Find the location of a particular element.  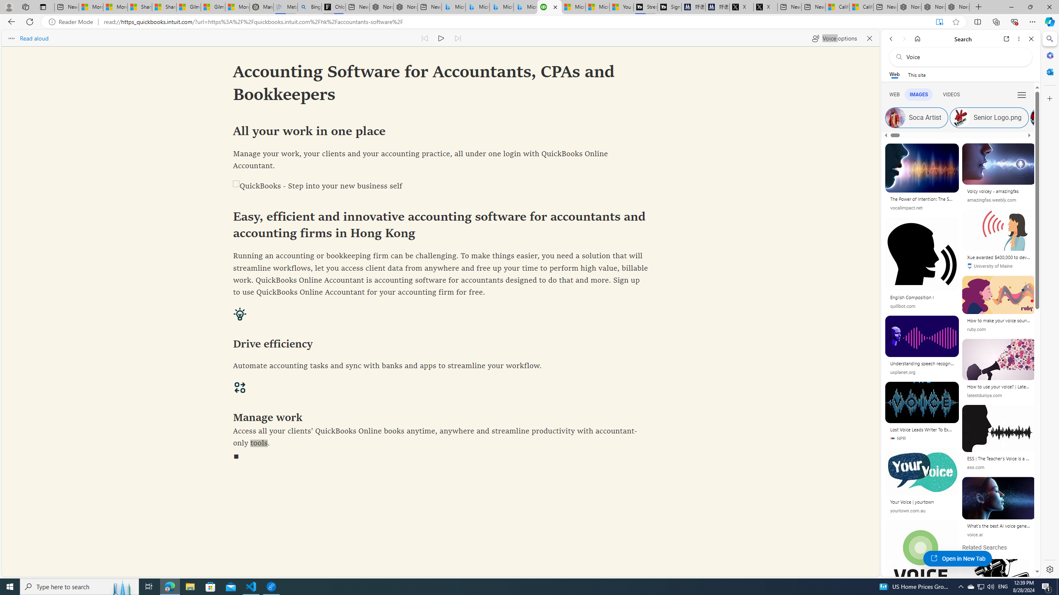

University of Maine is located at coordinates (999, 266).